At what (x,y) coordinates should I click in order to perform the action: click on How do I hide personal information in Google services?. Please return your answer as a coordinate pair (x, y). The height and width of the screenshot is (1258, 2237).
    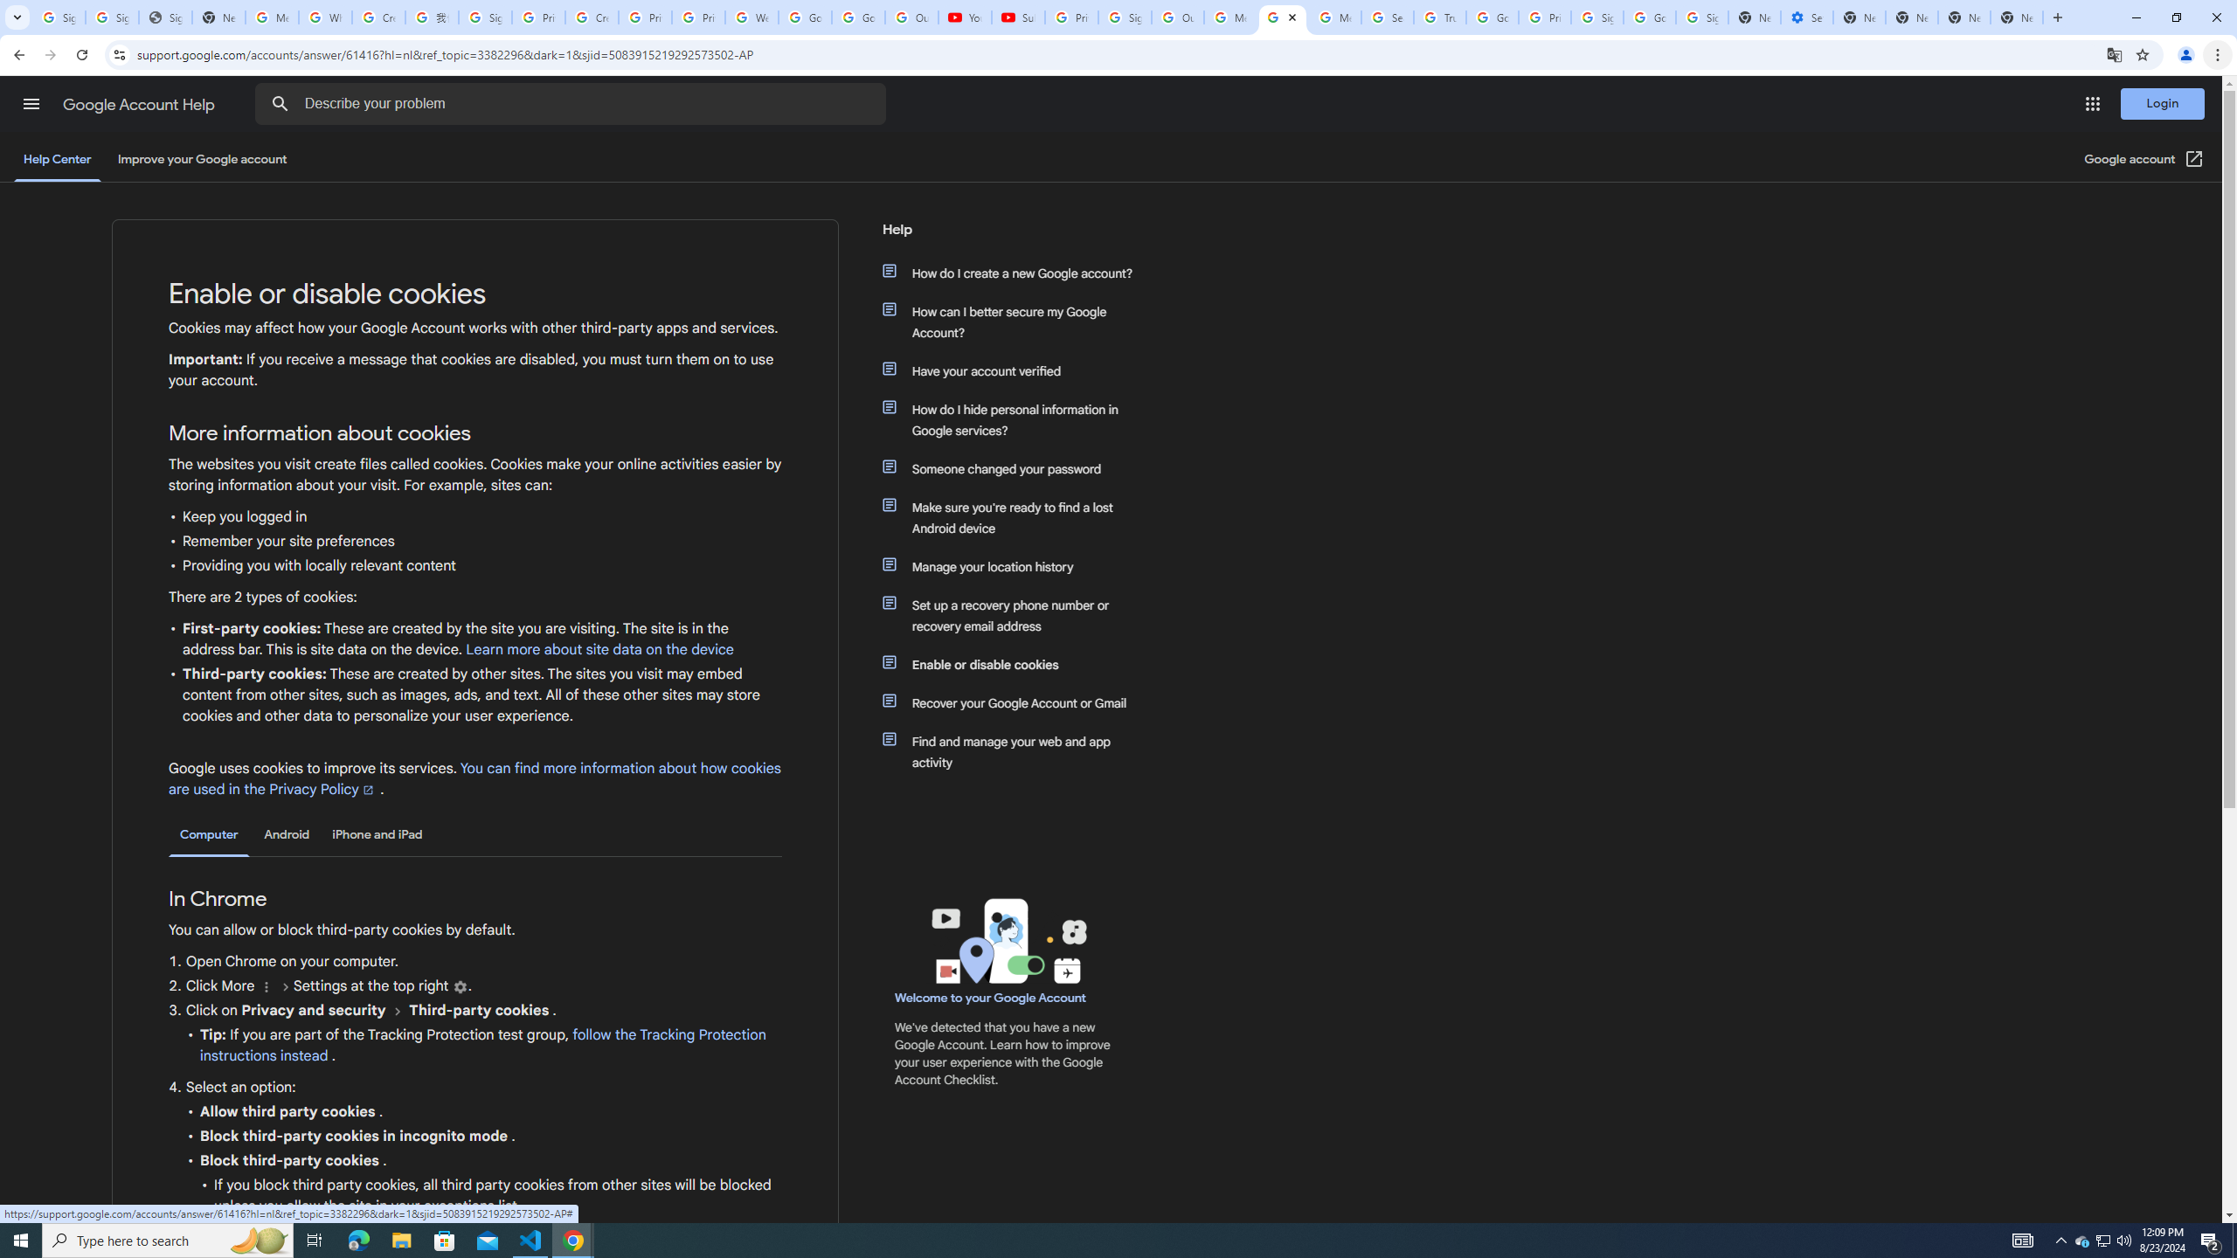
    Looking at the image, I should click on (1016, 419).